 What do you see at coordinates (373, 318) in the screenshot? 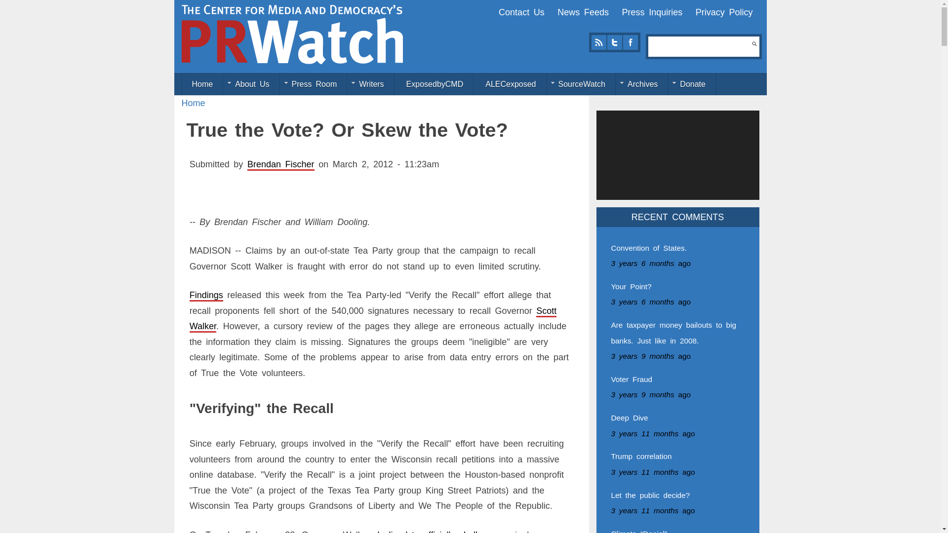
I see `Scott Walker` at bounding box center [373, 318].